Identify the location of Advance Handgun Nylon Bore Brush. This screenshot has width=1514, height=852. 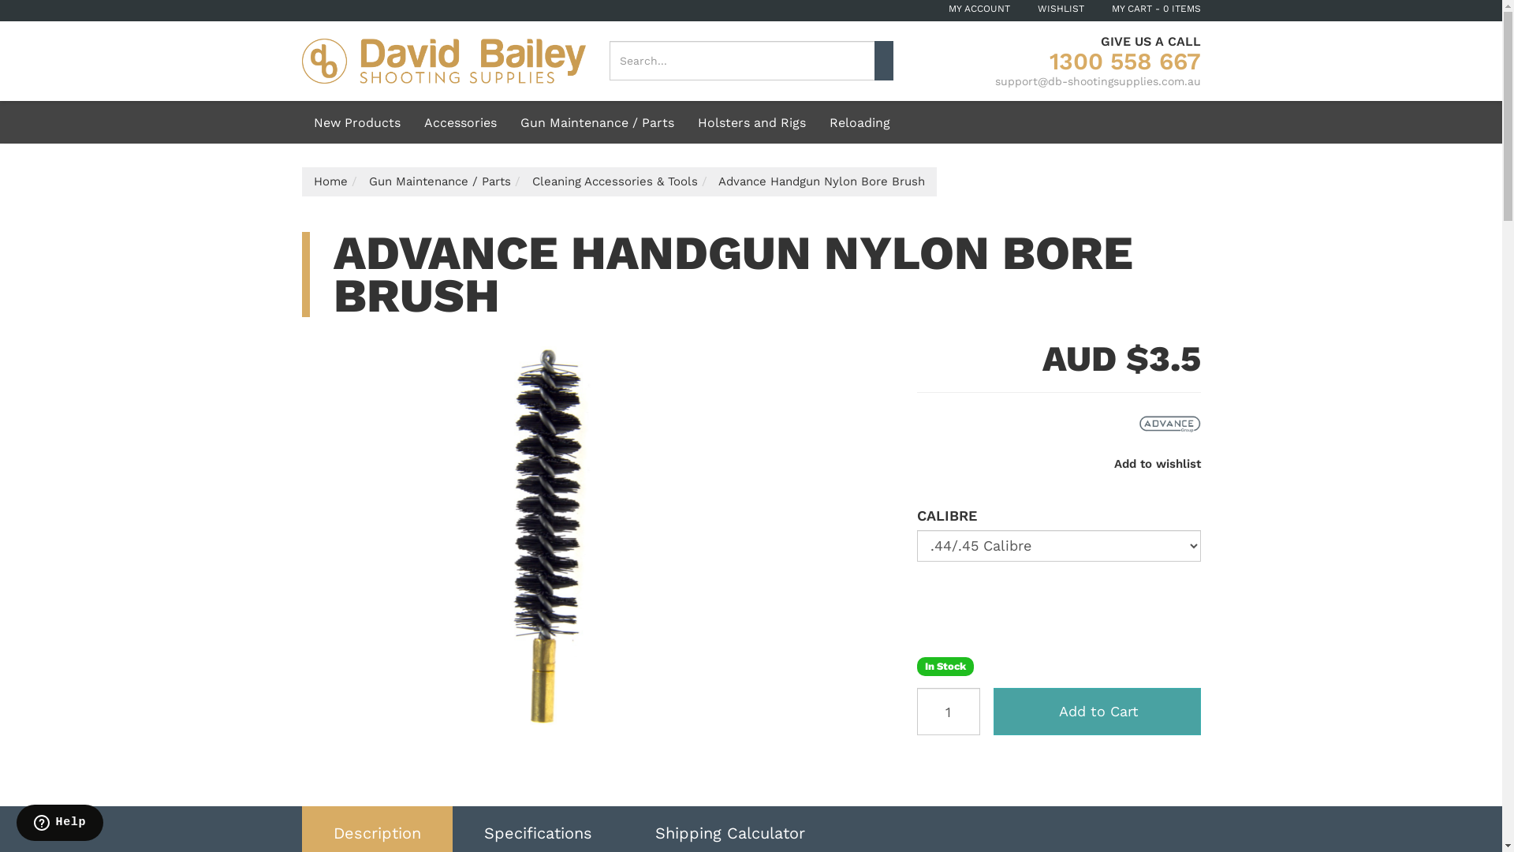
(821, 181).